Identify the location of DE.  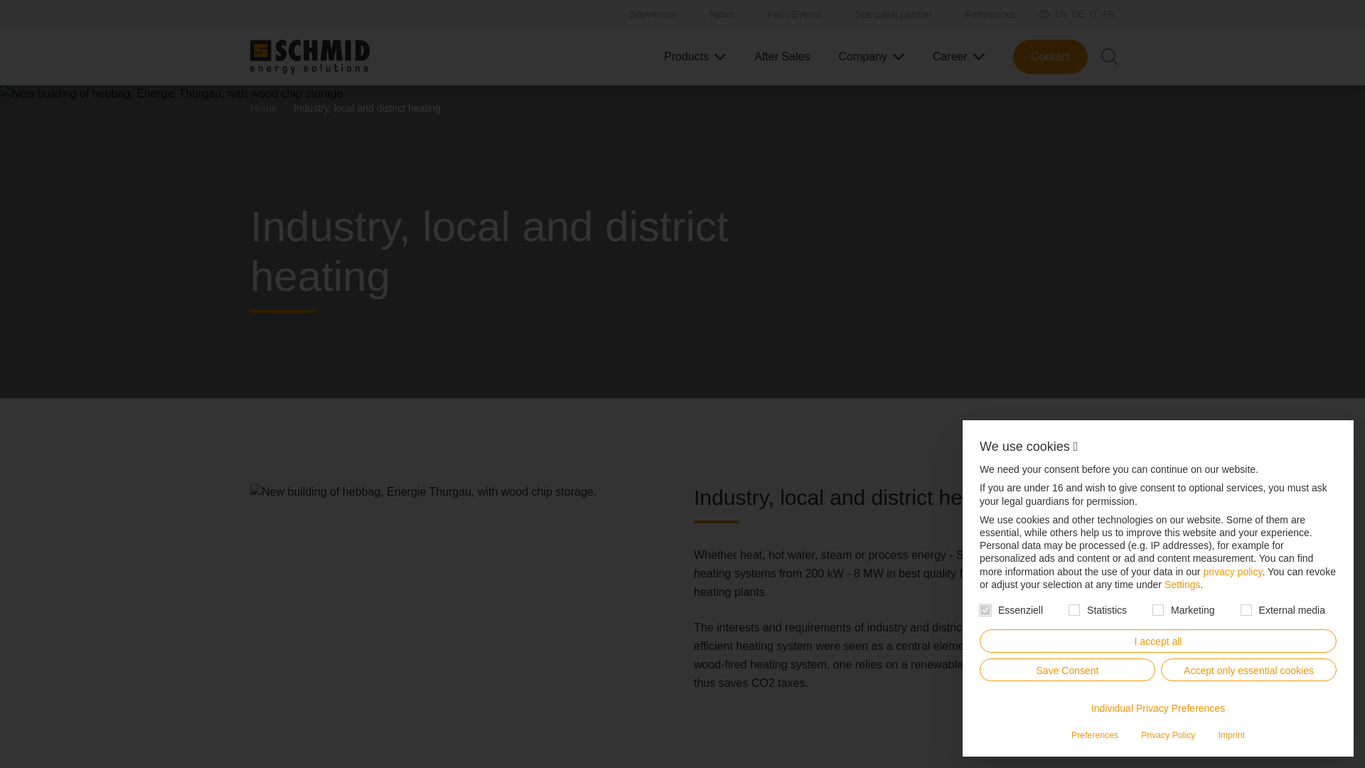
(1079, 14).